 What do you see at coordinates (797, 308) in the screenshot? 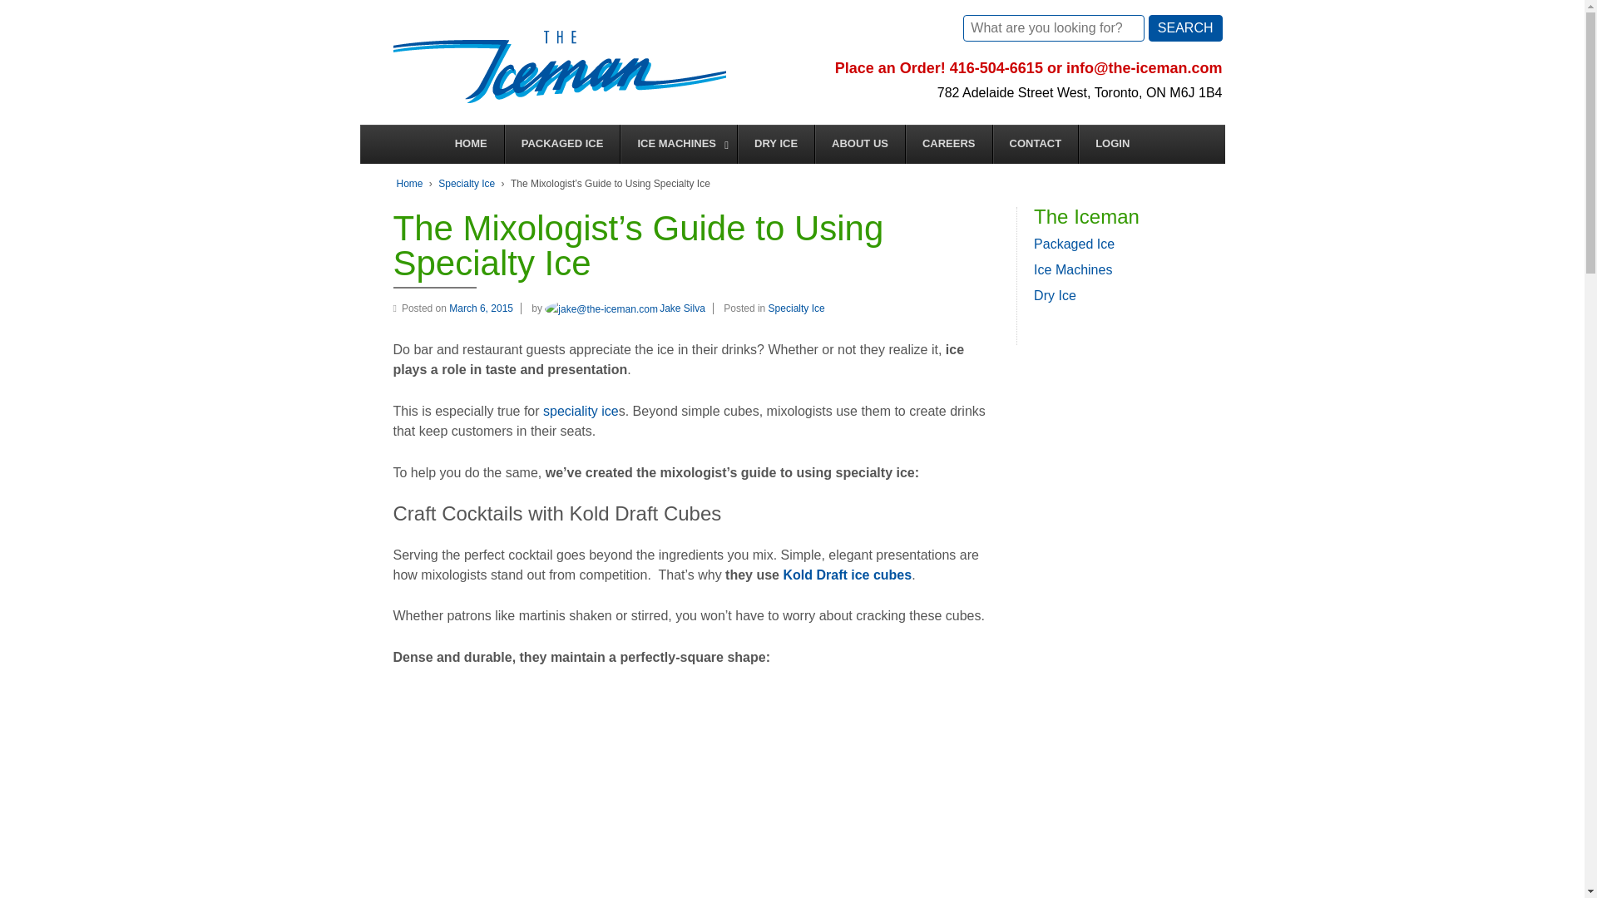
I see `Specialty Ice` at bounding box center [797, 308].